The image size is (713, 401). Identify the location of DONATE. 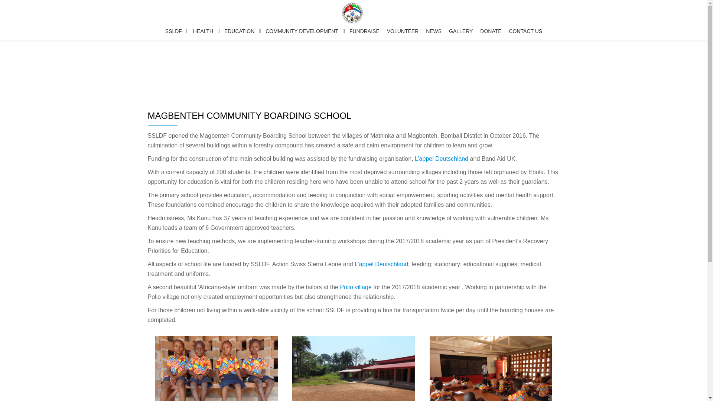
(490, 31).